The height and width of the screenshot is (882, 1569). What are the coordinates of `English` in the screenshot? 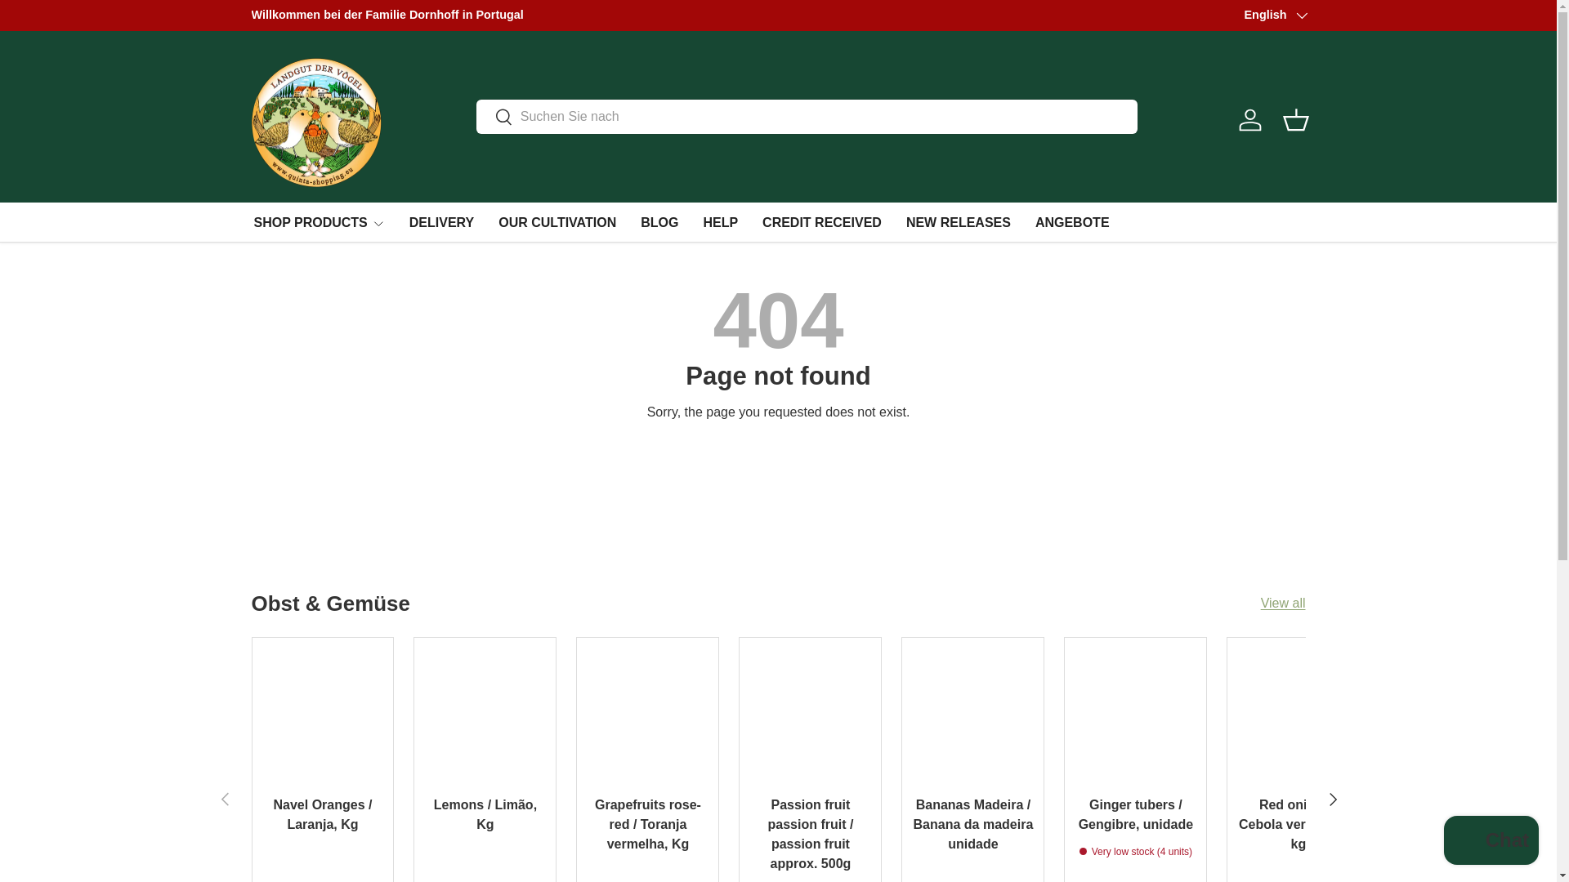 It's located at (1275, 15).